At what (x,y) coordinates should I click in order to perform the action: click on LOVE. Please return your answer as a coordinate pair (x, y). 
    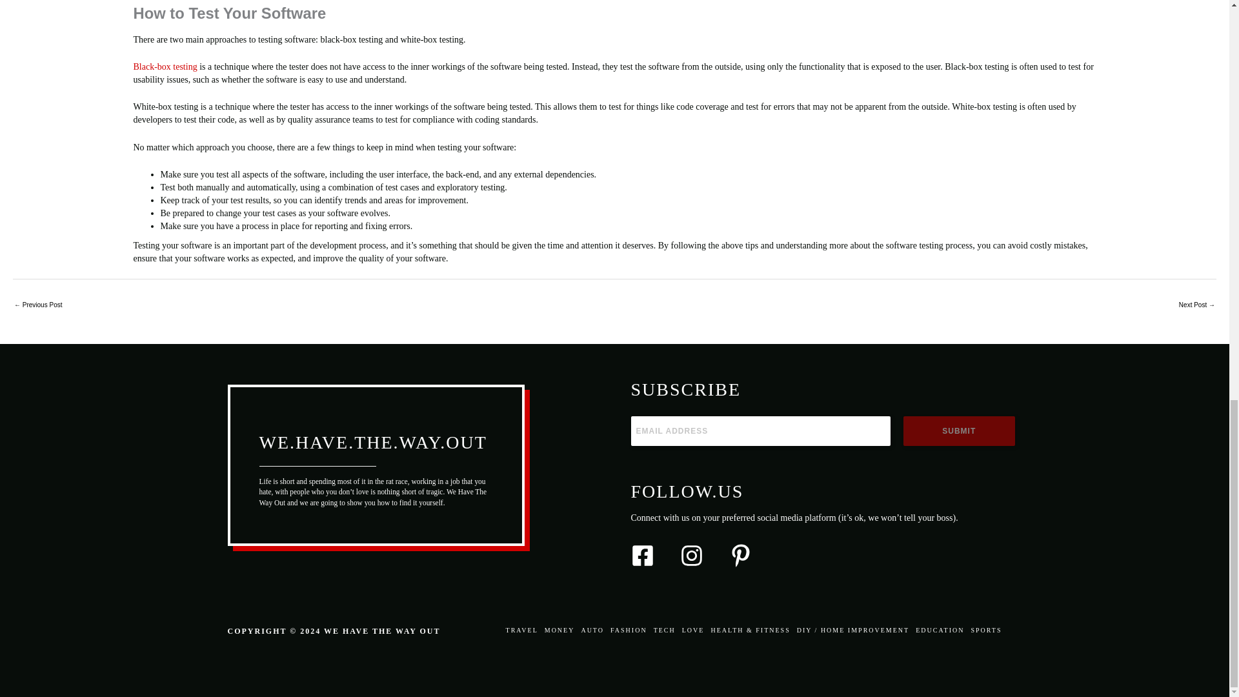
    Looking at the image, I should click on (693, 630).